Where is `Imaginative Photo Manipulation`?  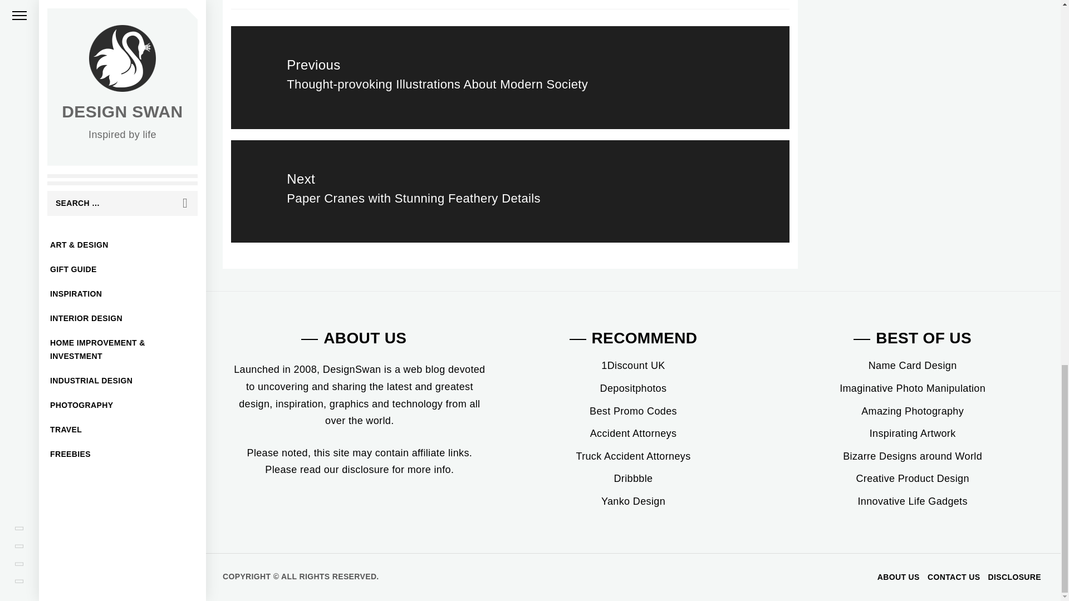
Imaginative Photo Manipulation is located at coordinates (912, 388).